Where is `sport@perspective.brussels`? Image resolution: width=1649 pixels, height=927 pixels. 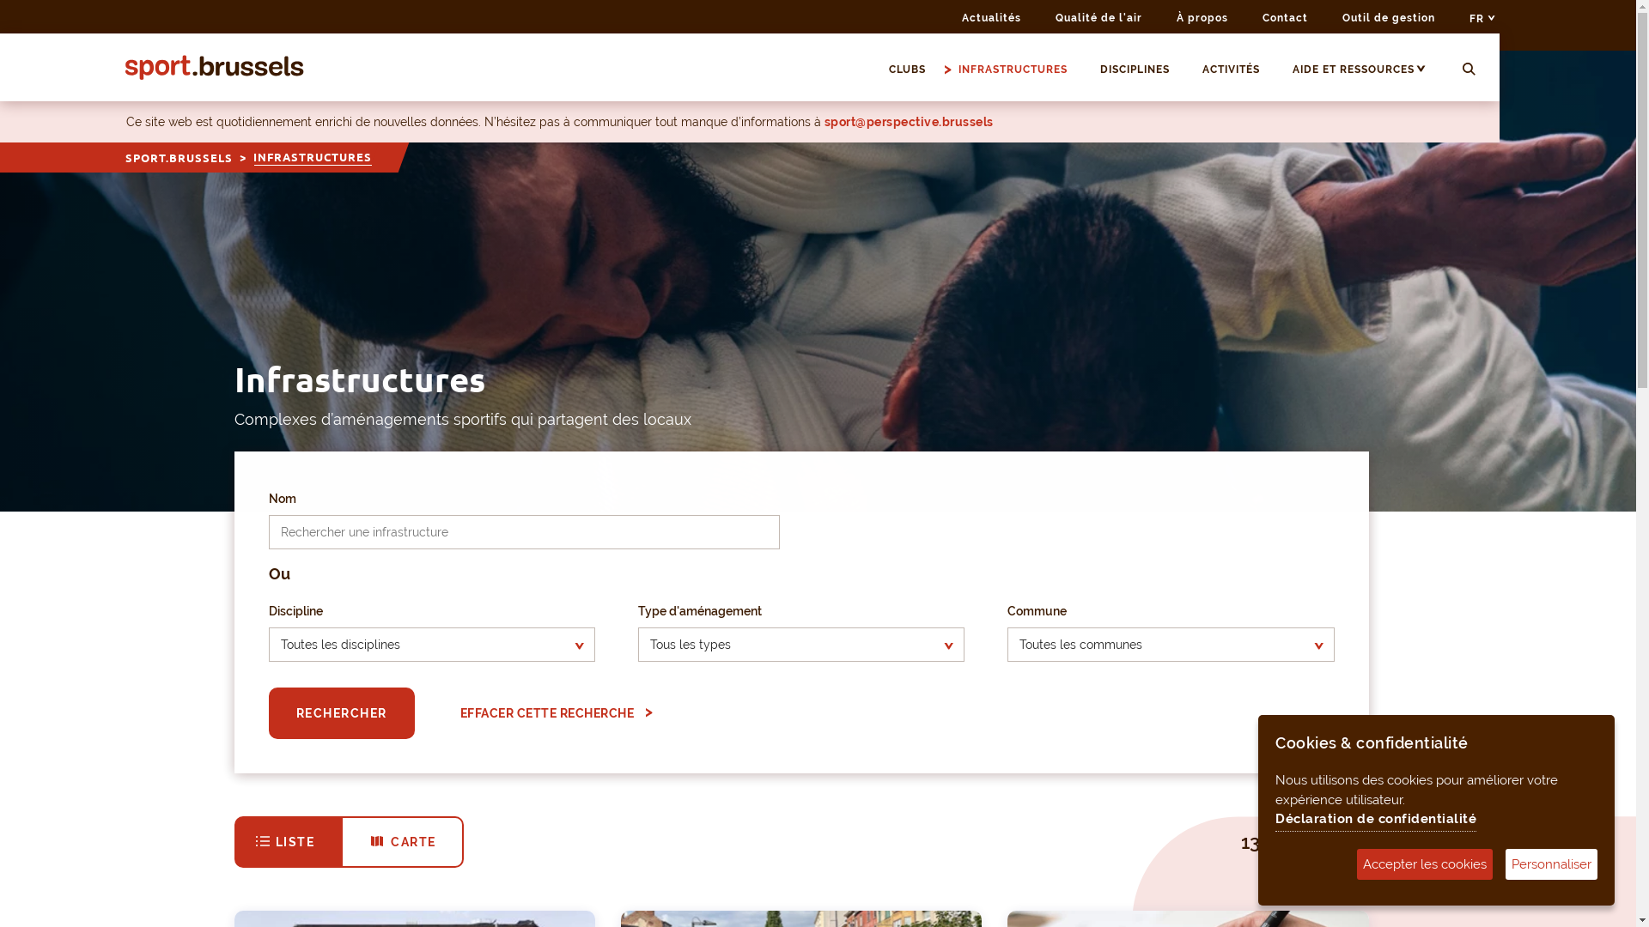
sport@perspective.brussels is located at coordinates (909, 122).